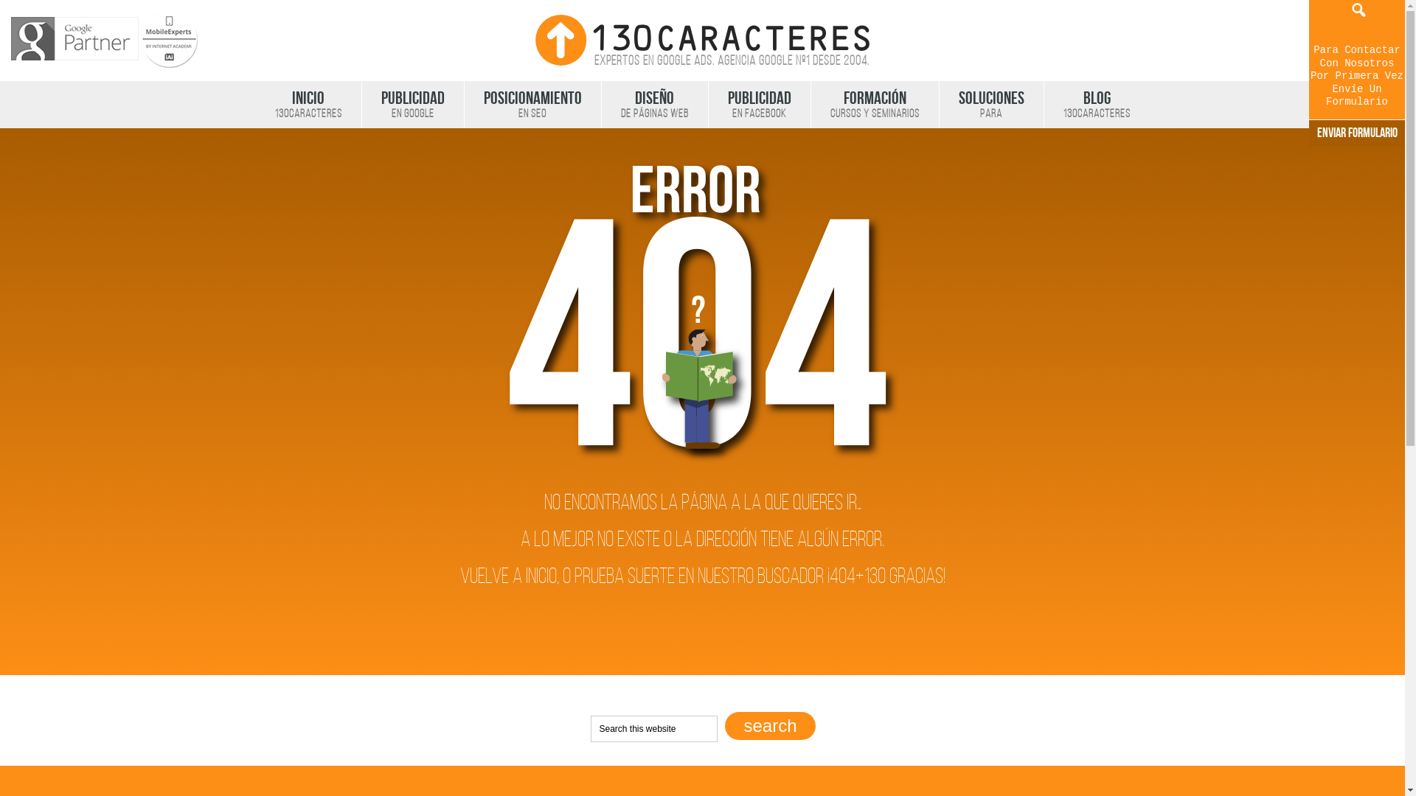  Describe the element at coordinates (308, 105) in the screenshot. I see `INICIO
130CARACTERES` at that location.